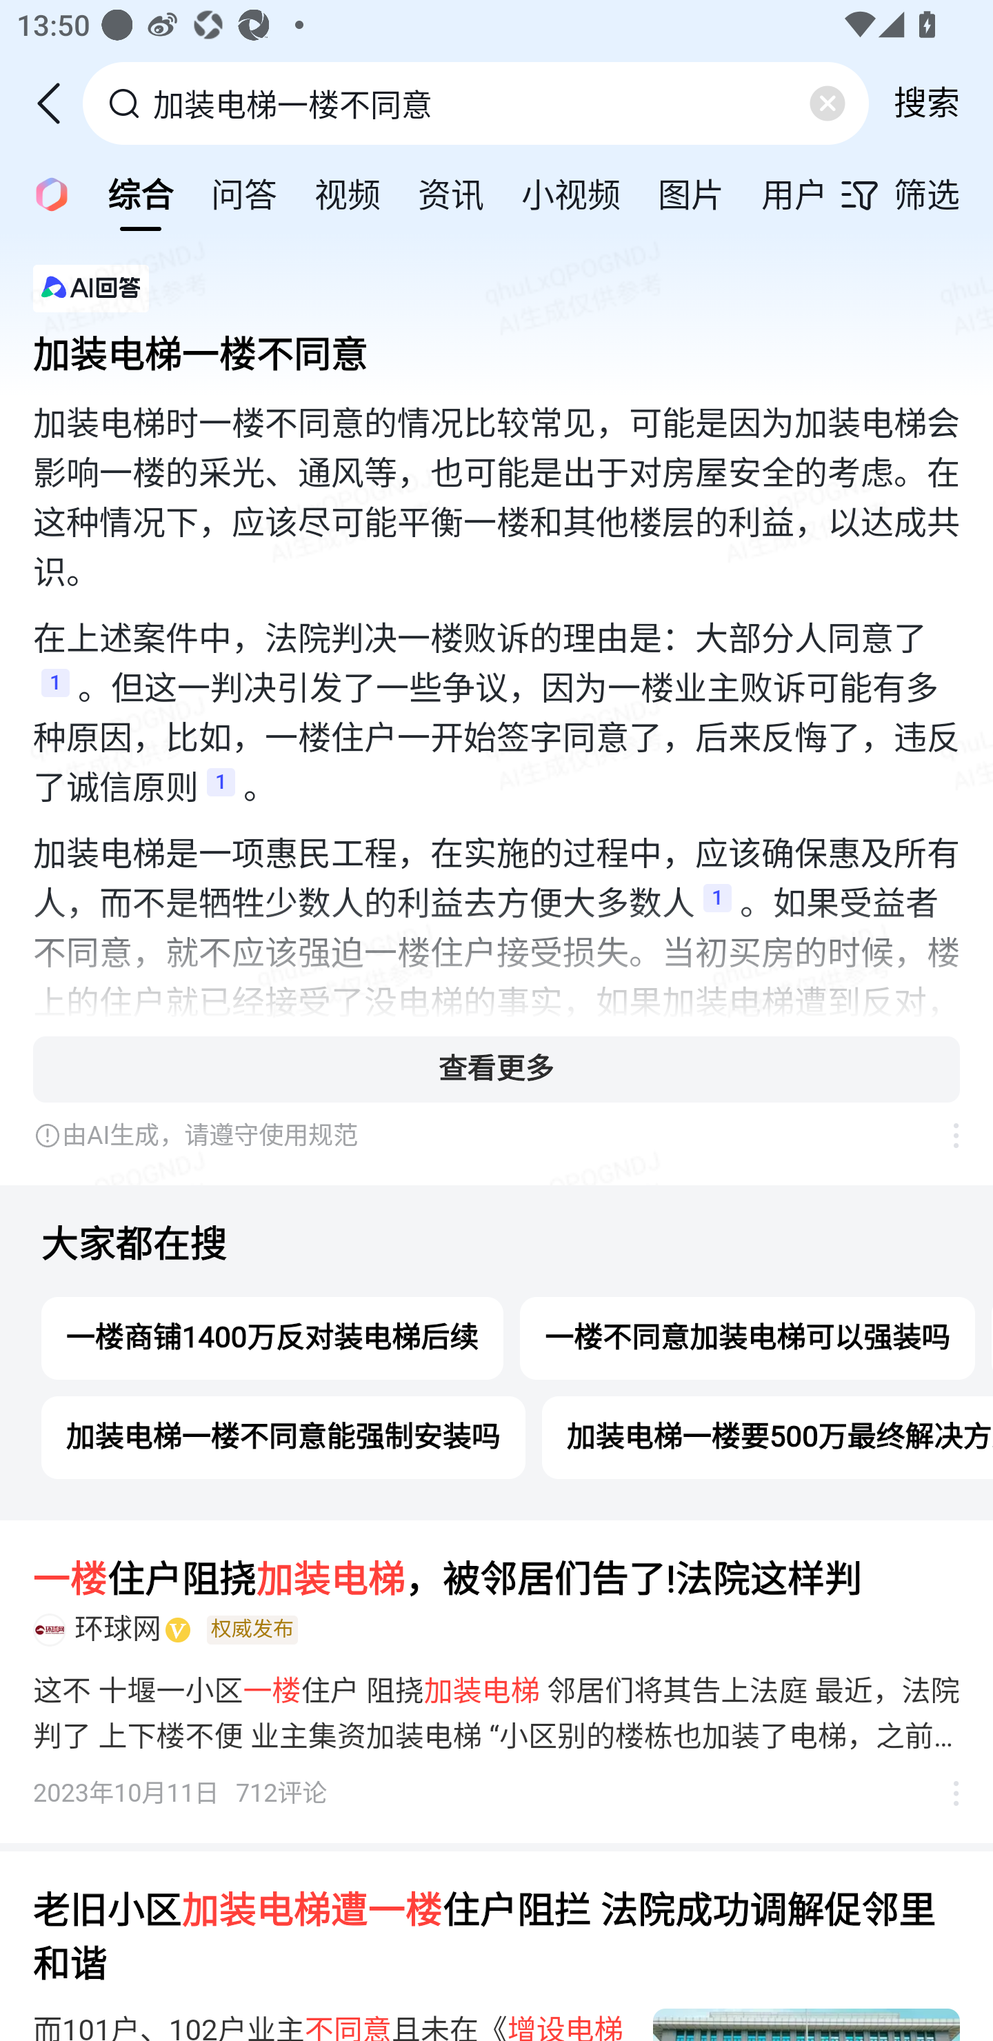 The width and height of the screenshot is (993, 2041). Describe the element at coordinates (348, 193) in the screenshot. I see `视频` at that location.